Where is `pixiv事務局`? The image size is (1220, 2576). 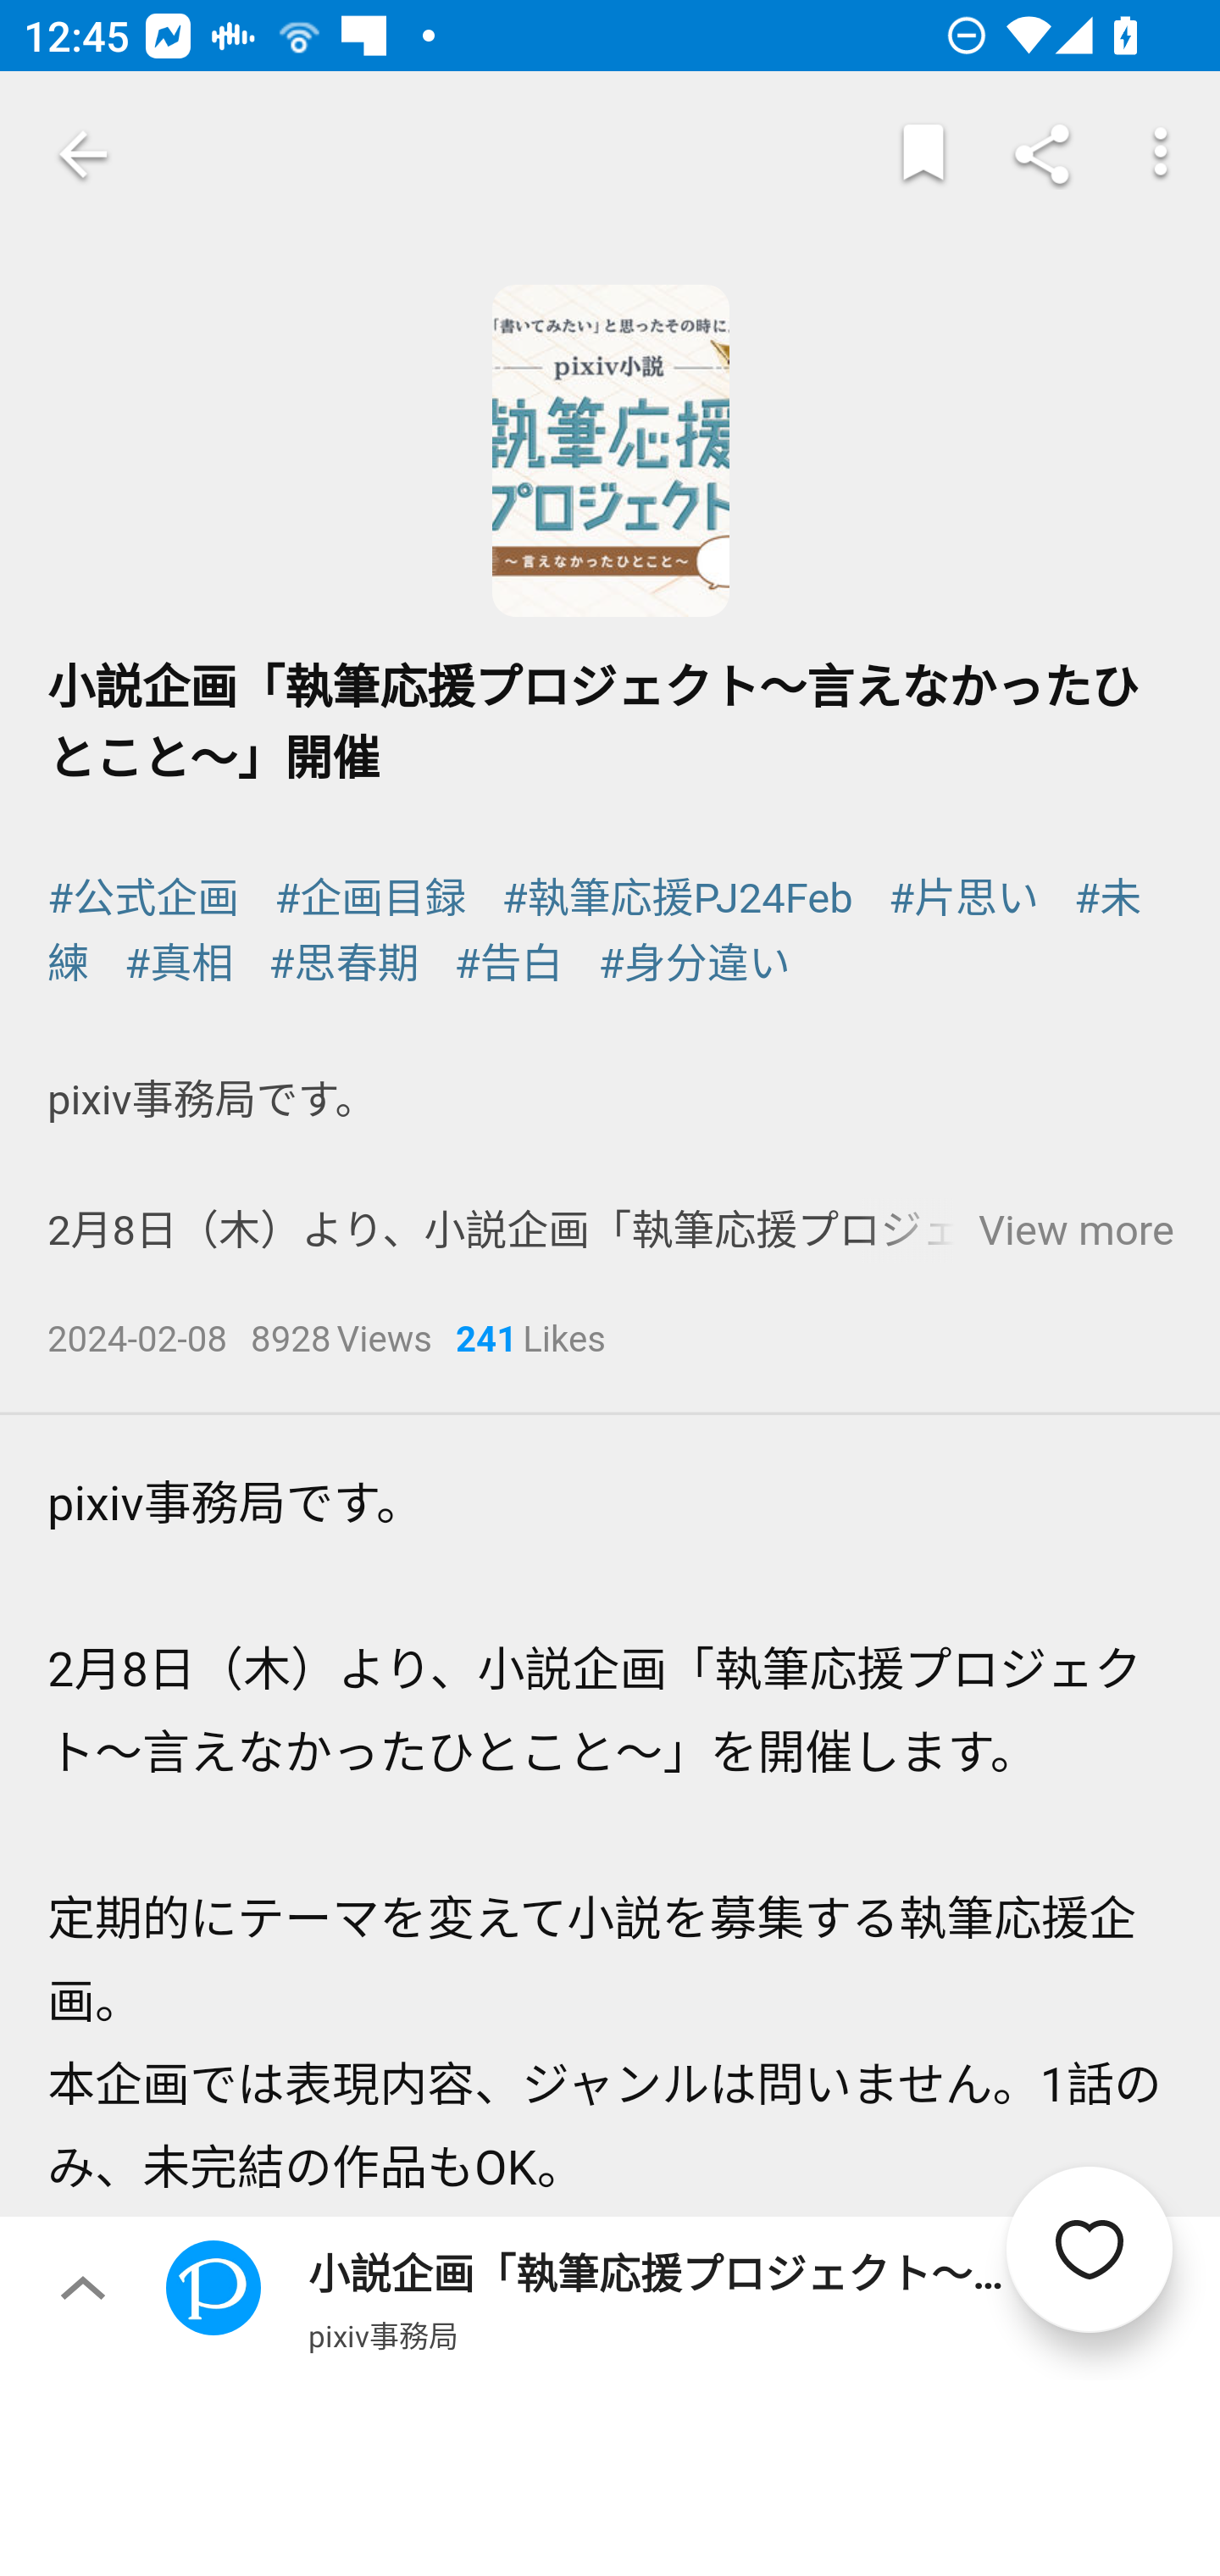 pixiv事務局 is located at coordinates (383, 2334).